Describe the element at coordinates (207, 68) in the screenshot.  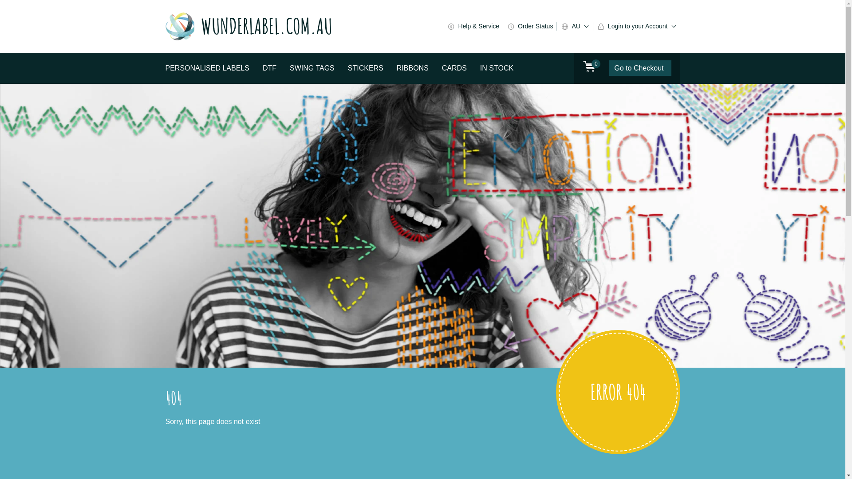
I see `PERSONALISED LABELS` at that location.